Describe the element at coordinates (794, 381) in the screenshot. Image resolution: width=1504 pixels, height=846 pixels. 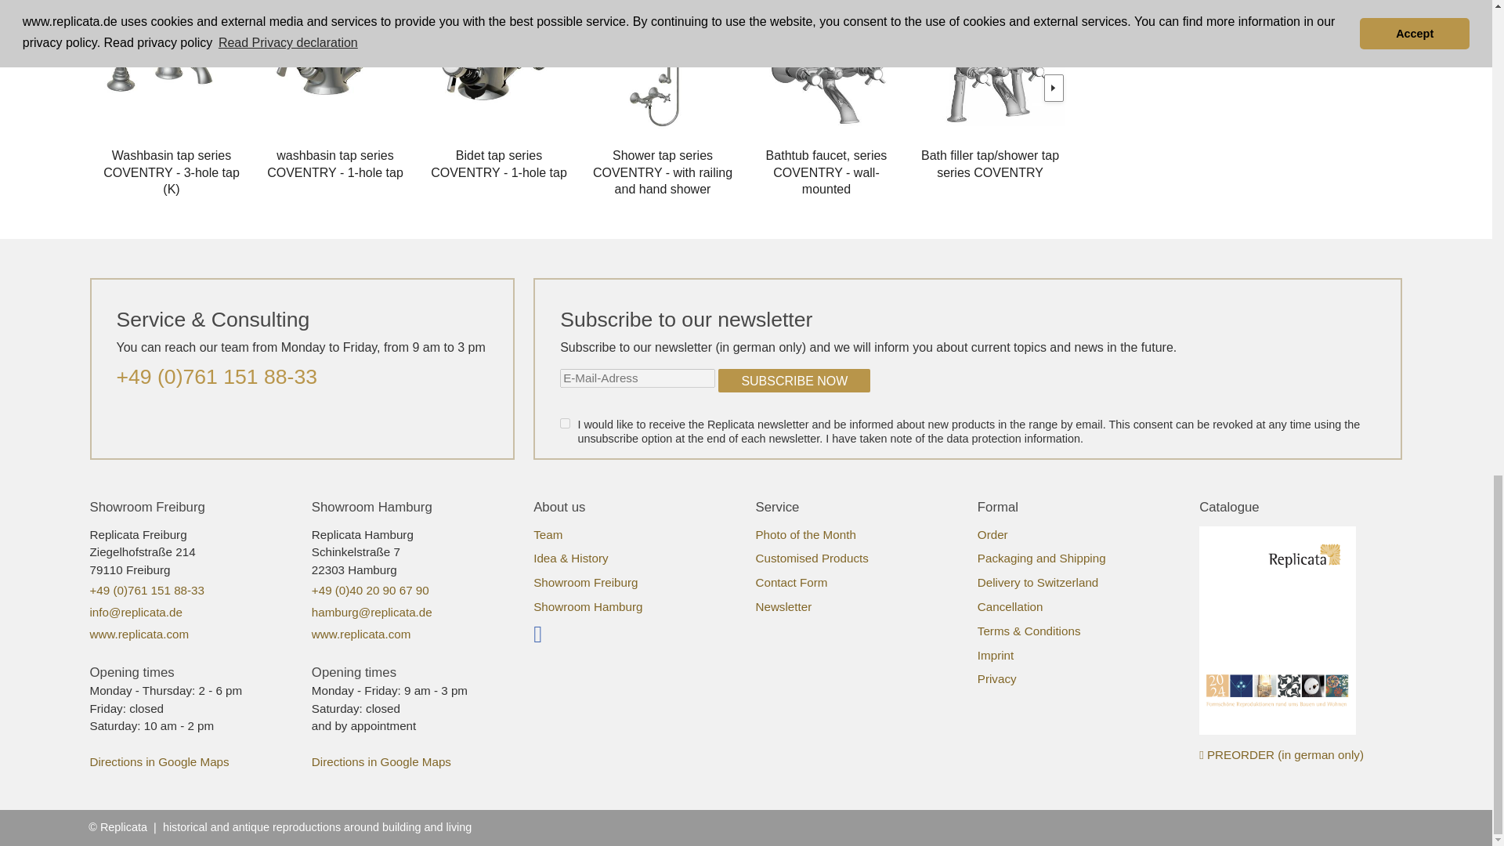
I see `Subscribe now` at that location.